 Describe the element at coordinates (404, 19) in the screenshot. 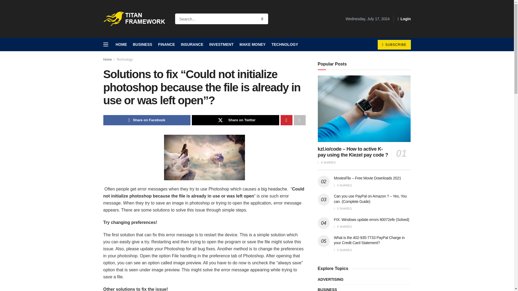

I see `Login` at that location.